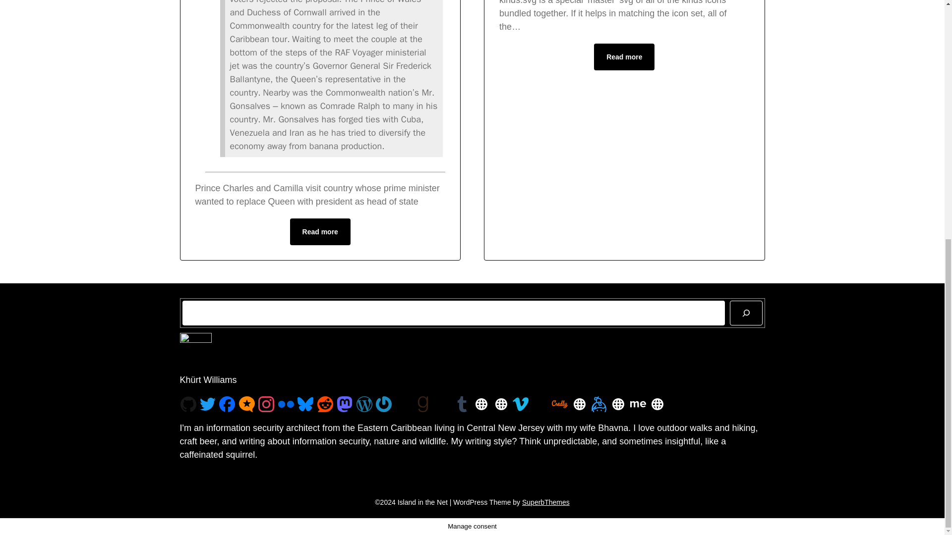 This screenshot has width=952, height=535. Describe the element at coordinates (266, 404) in the screenshot. I see `Instagram` at that location.